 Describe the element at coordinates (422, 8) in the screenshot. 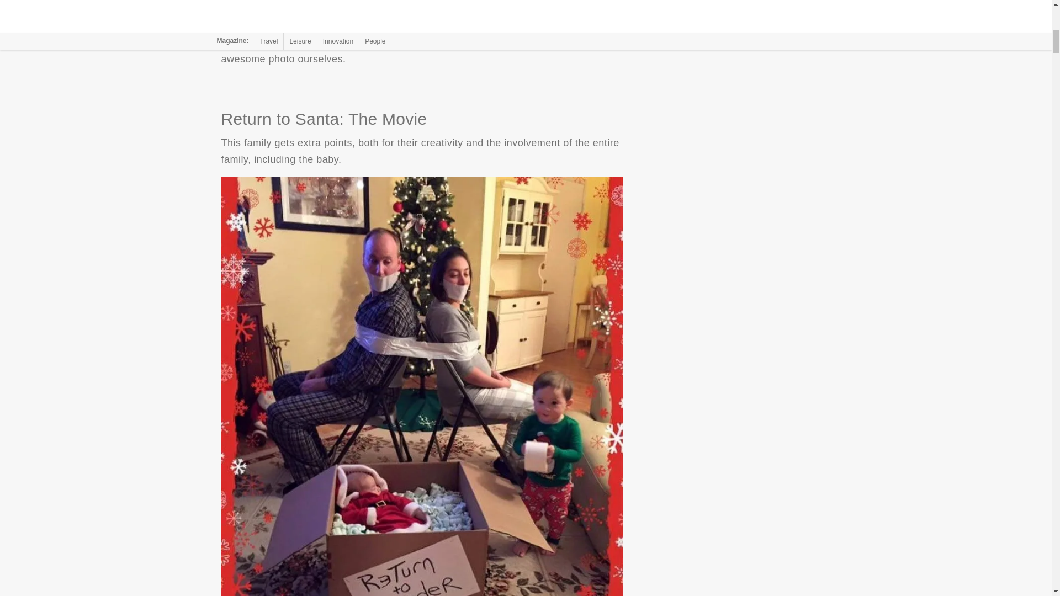

I see `The Wiz` at that location.